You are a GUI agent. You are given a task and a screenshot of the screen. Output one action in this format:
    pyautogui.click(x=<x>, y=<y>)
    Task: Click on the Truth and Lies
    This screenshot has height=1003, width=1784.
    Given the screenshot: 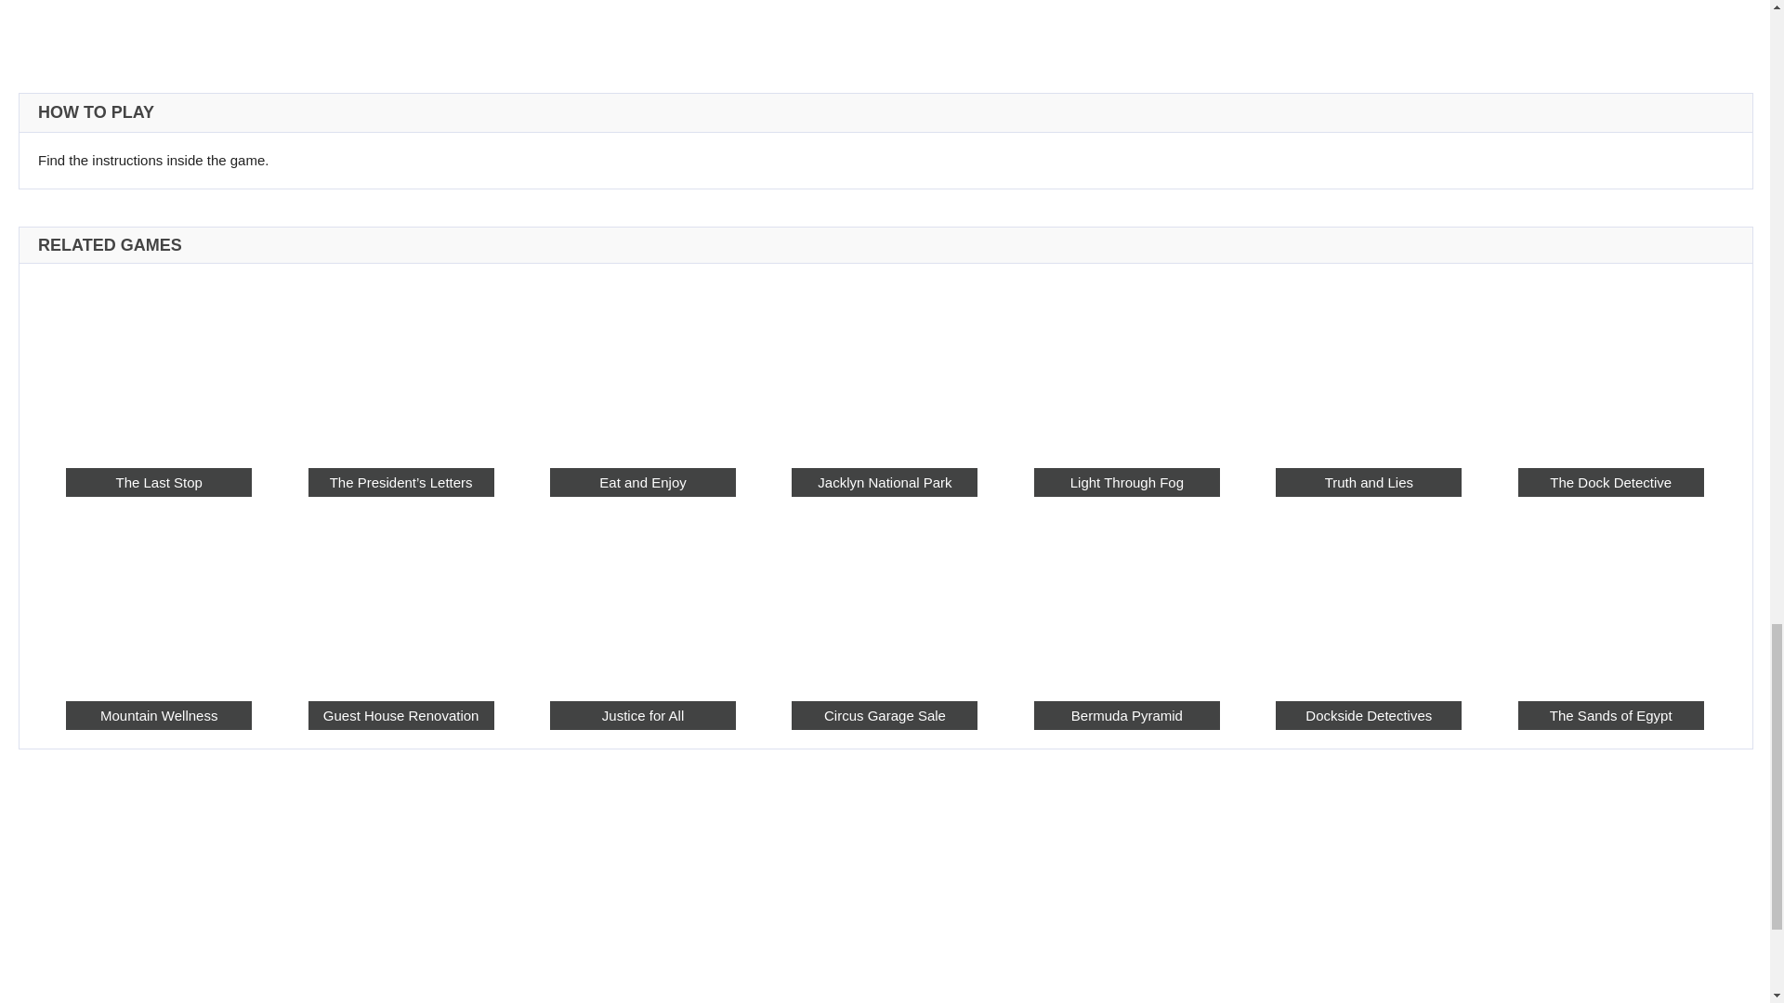 What is the action you would take?
    pyautogui.click(x=1368, y=364)
    